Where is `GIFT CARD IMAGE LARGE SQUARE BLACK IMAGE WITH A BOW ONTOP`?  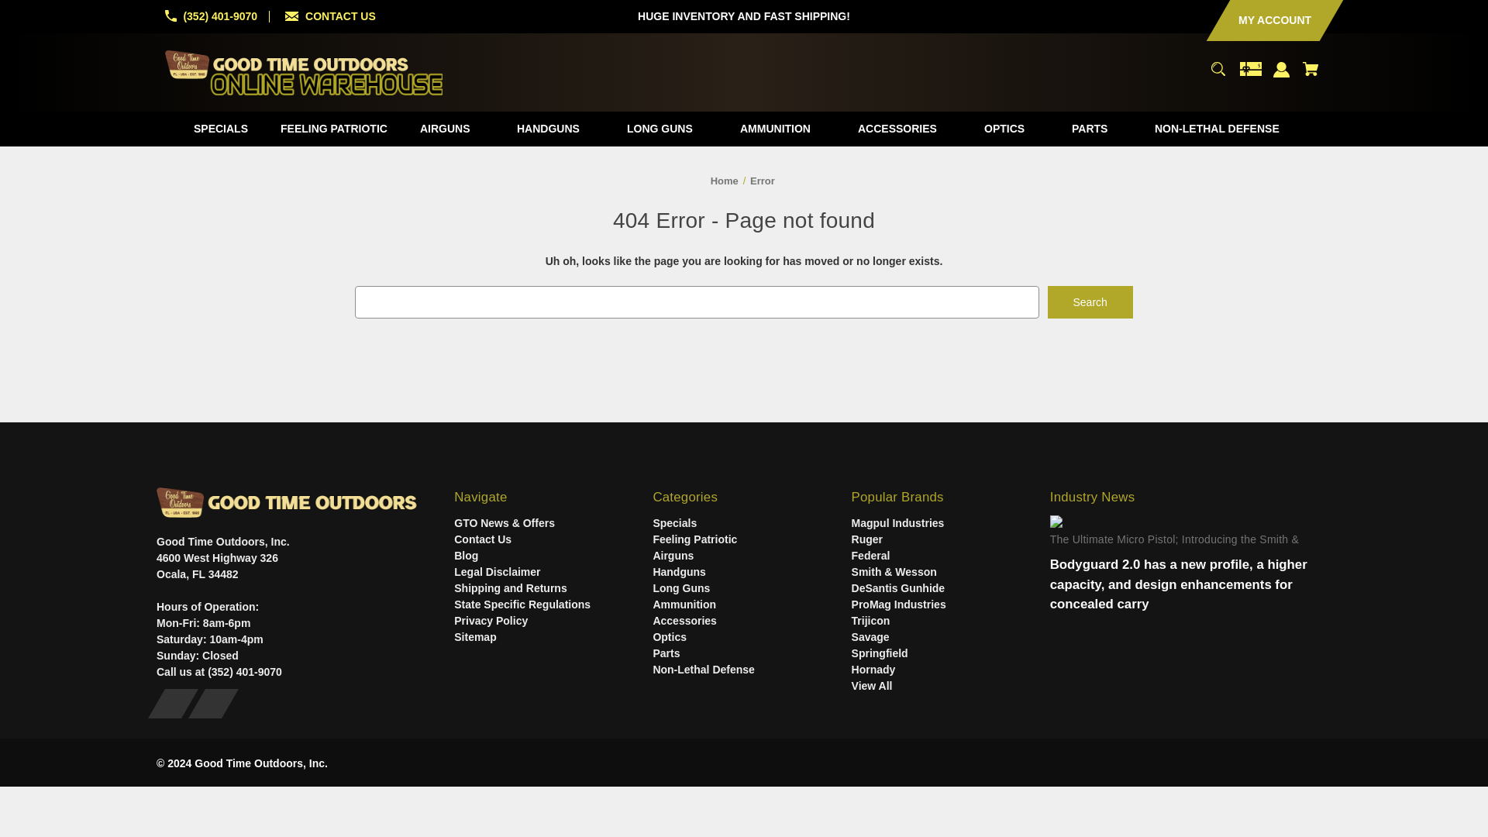 GIFT CARD IMAGE LARGE SQUARE BLACK IMAGE WITH A BOW ONTOP is located at coordinates (1251, 68).